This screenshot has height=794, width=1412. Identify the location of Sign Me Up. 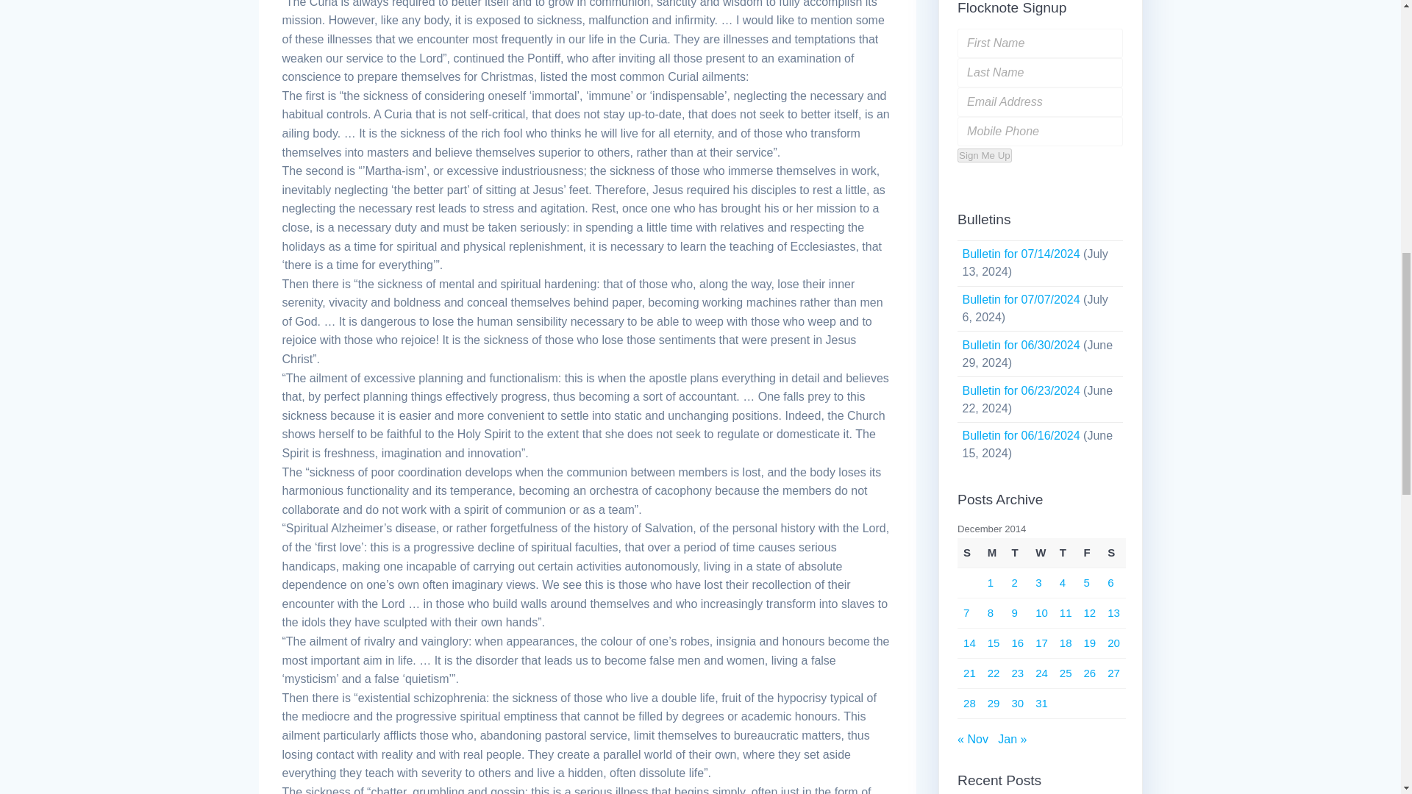
(984, 155).